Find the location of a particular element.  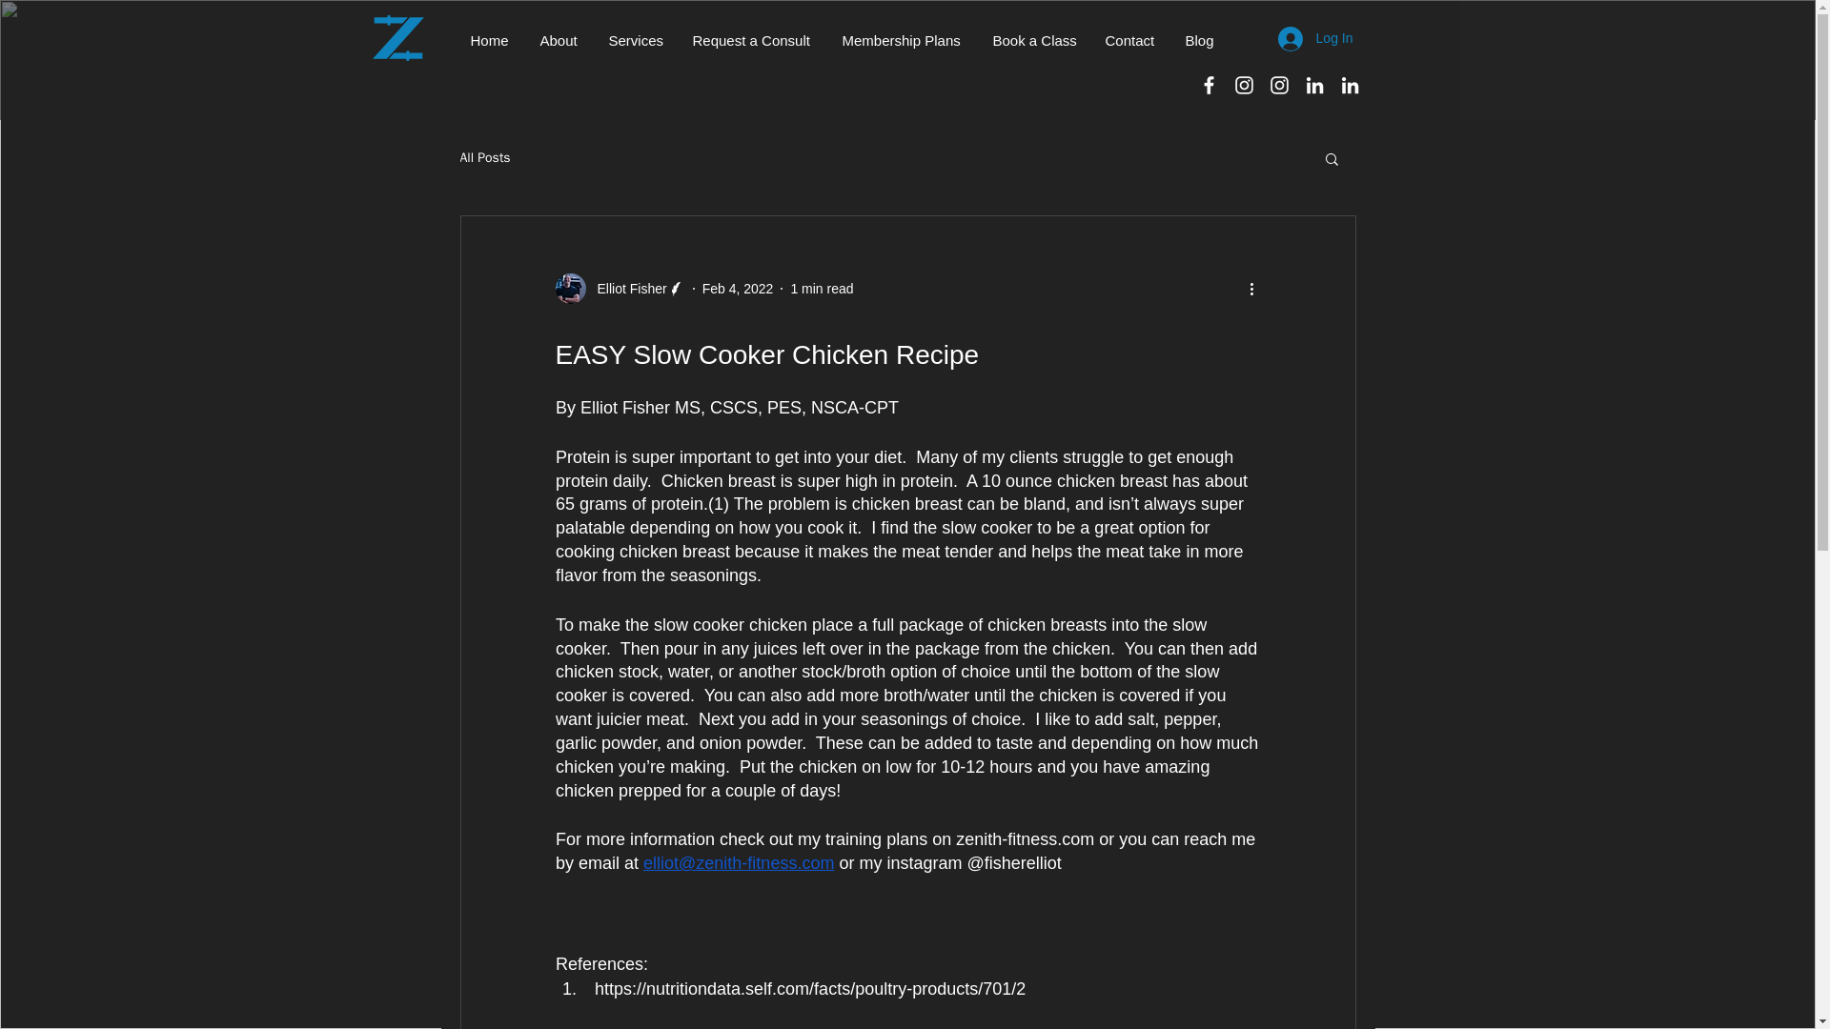

About is located at coordinates (560, 40).